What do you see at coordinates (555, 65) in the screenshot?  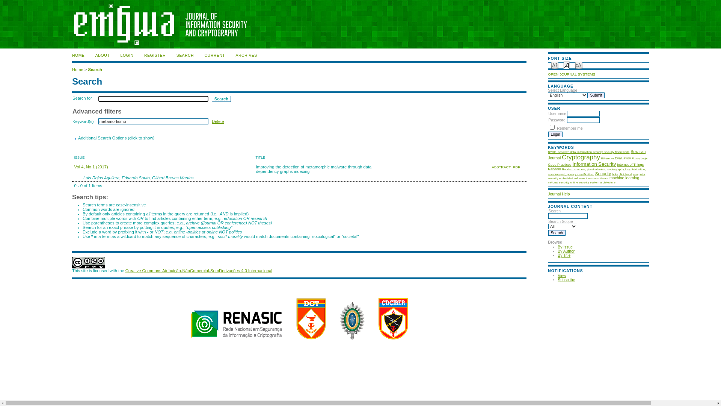 I see `Make font size smaller` at bounding box center [555, 65].